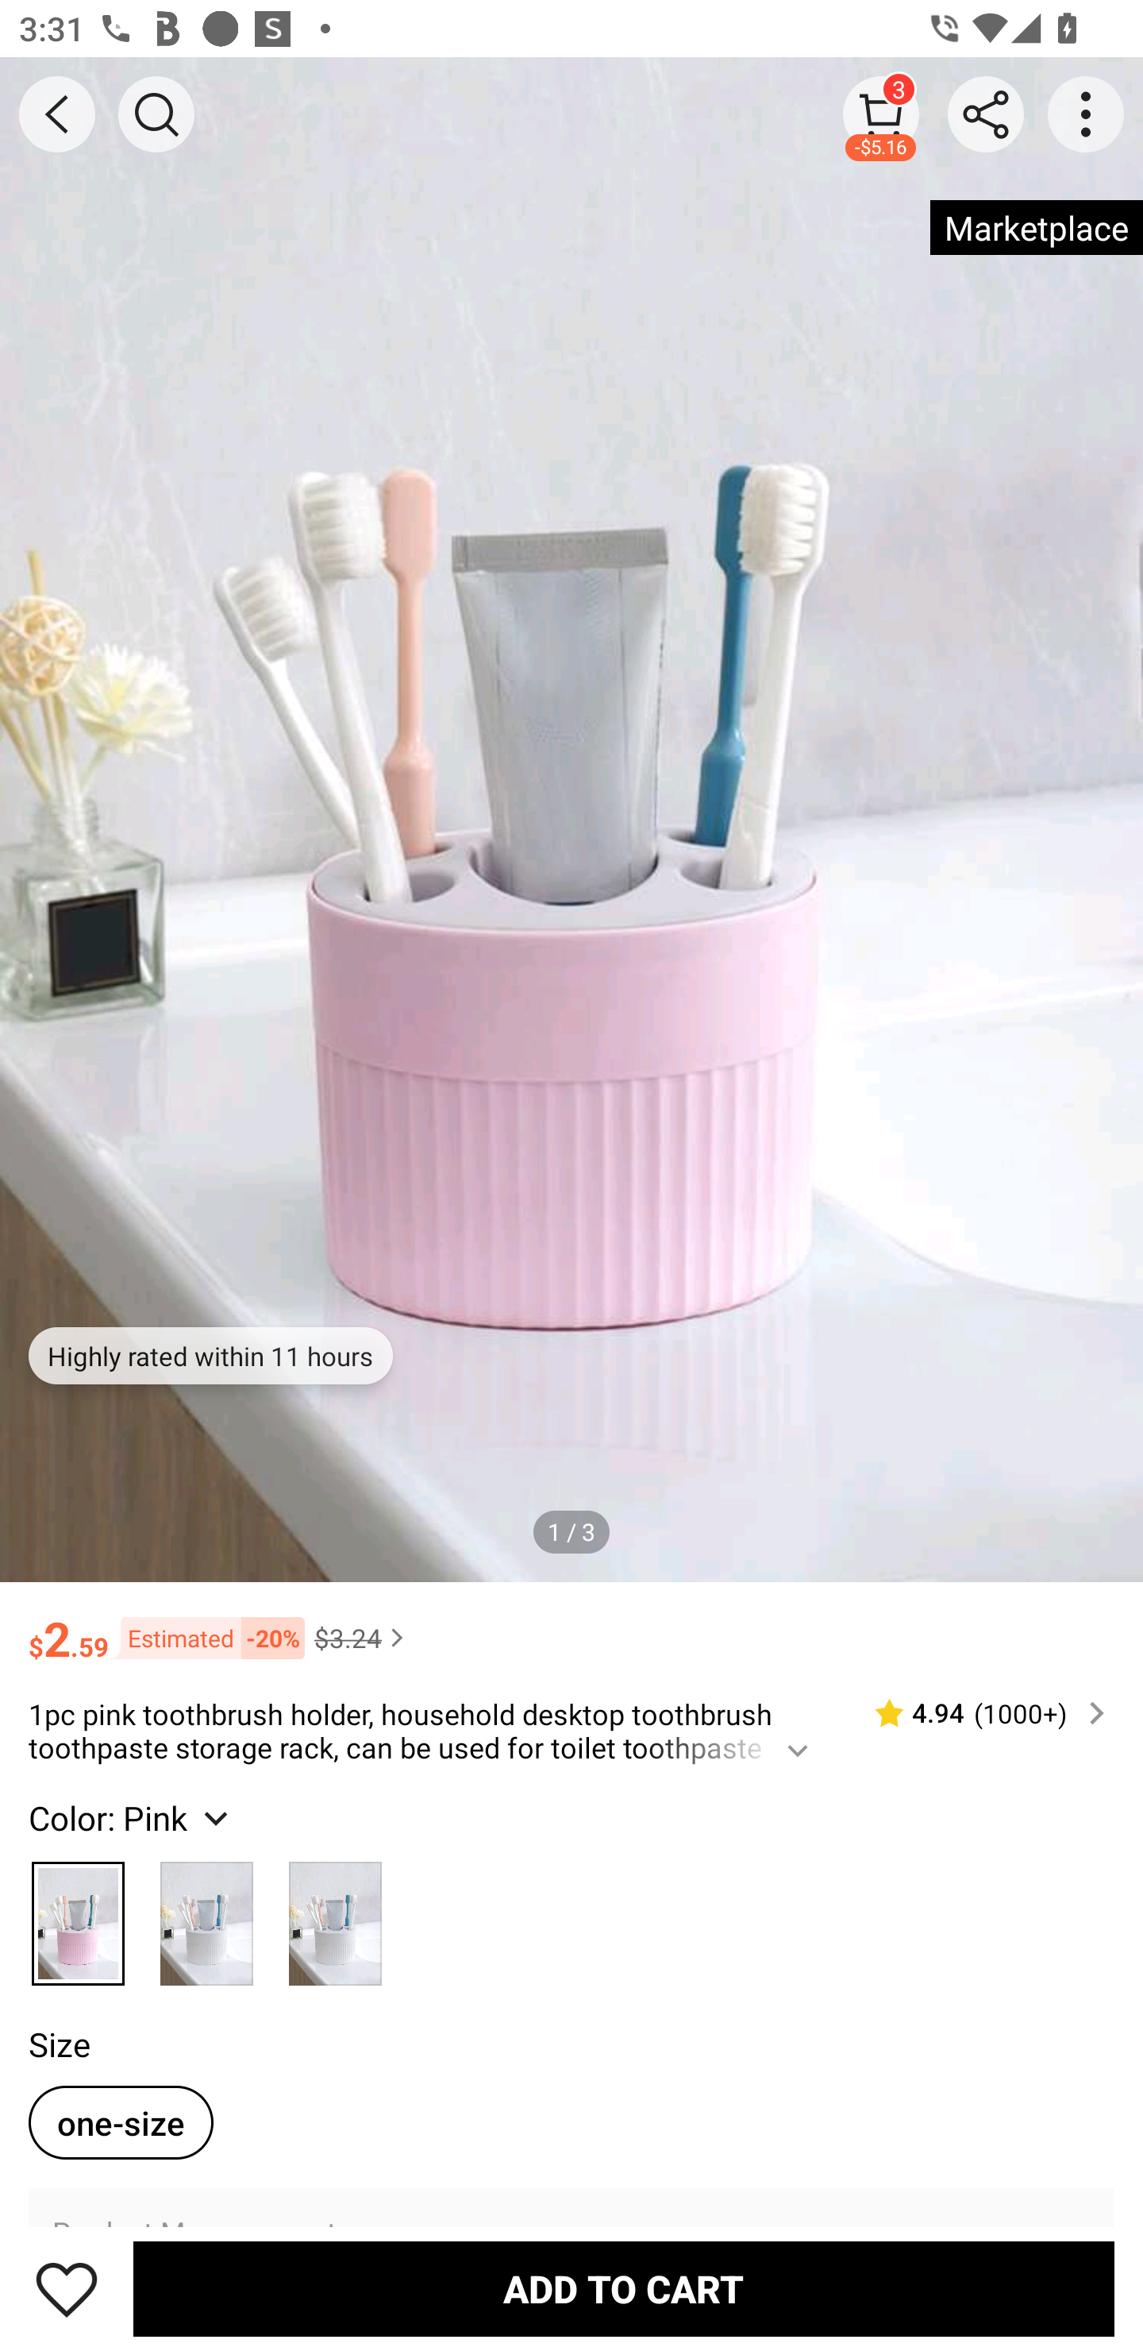 The image size is (1143, 2351). I want to click on 4.94 (1000‎+), so click(979, 1714).